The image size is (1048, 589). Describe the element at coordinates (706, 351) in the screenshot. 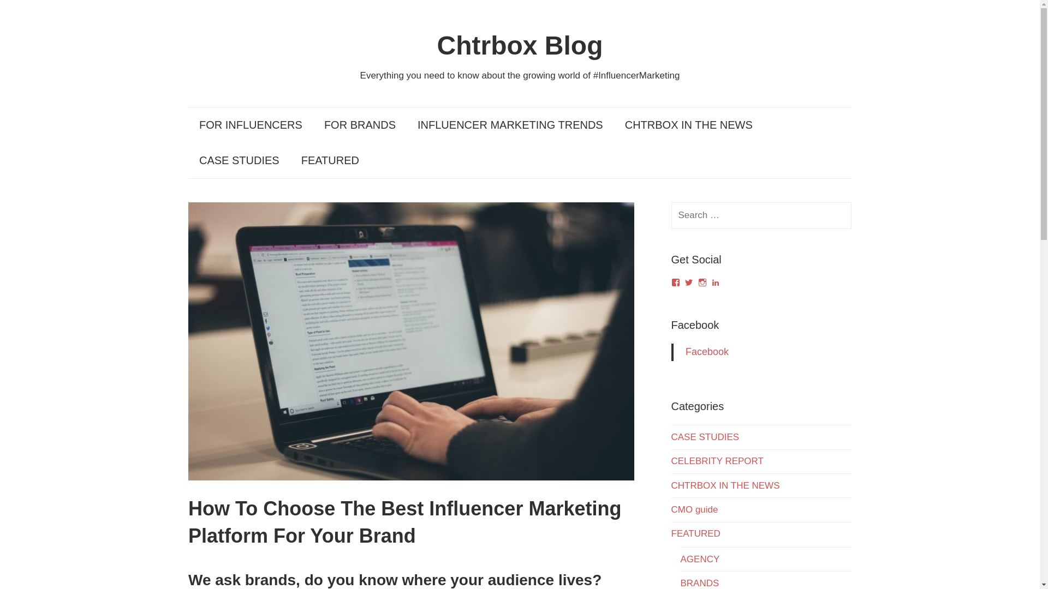

I see `Facebook` at that location.